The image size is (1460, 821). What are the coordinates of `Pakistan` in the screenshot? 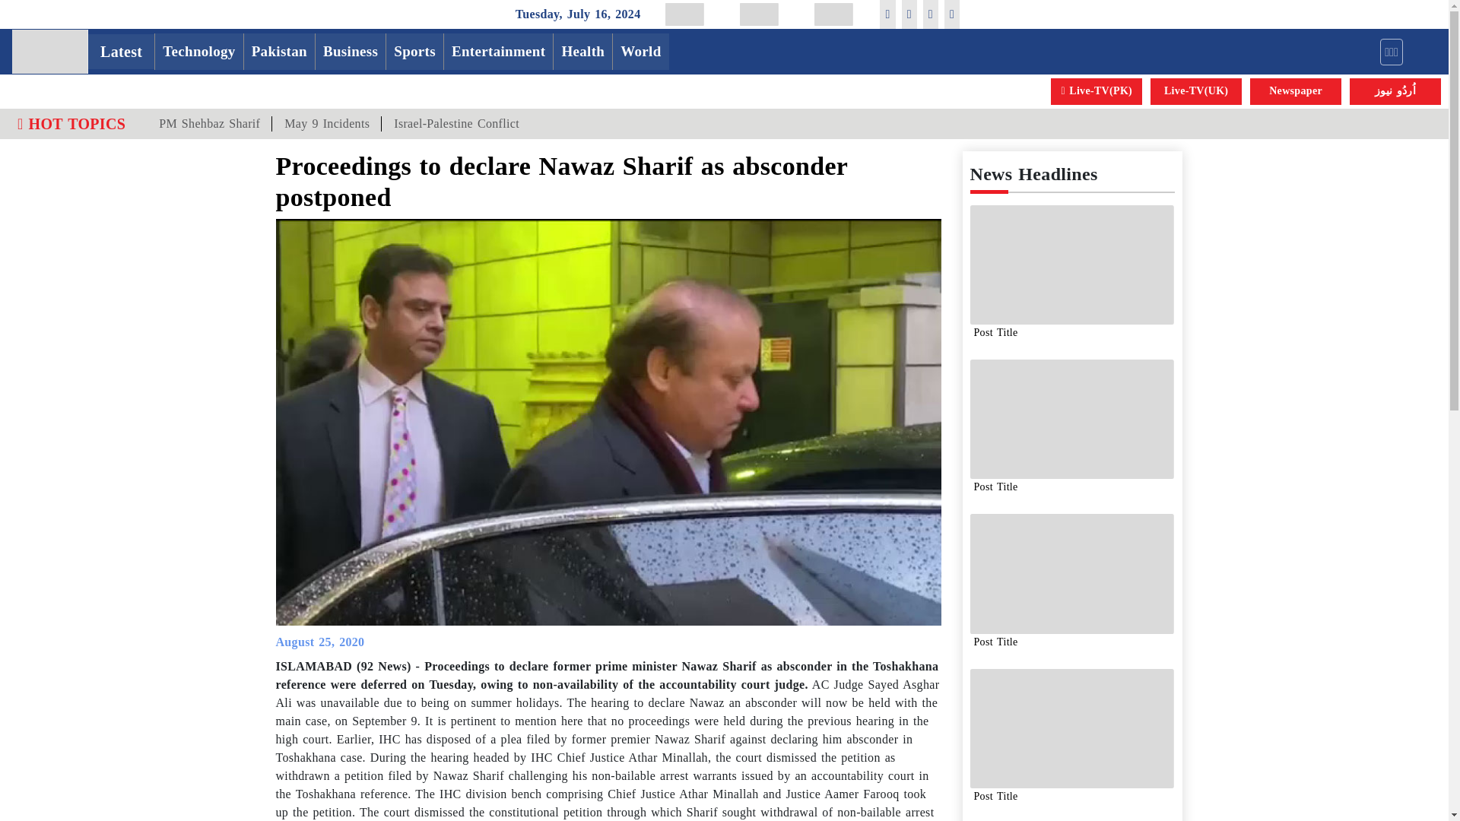 It's located at (279, 52).